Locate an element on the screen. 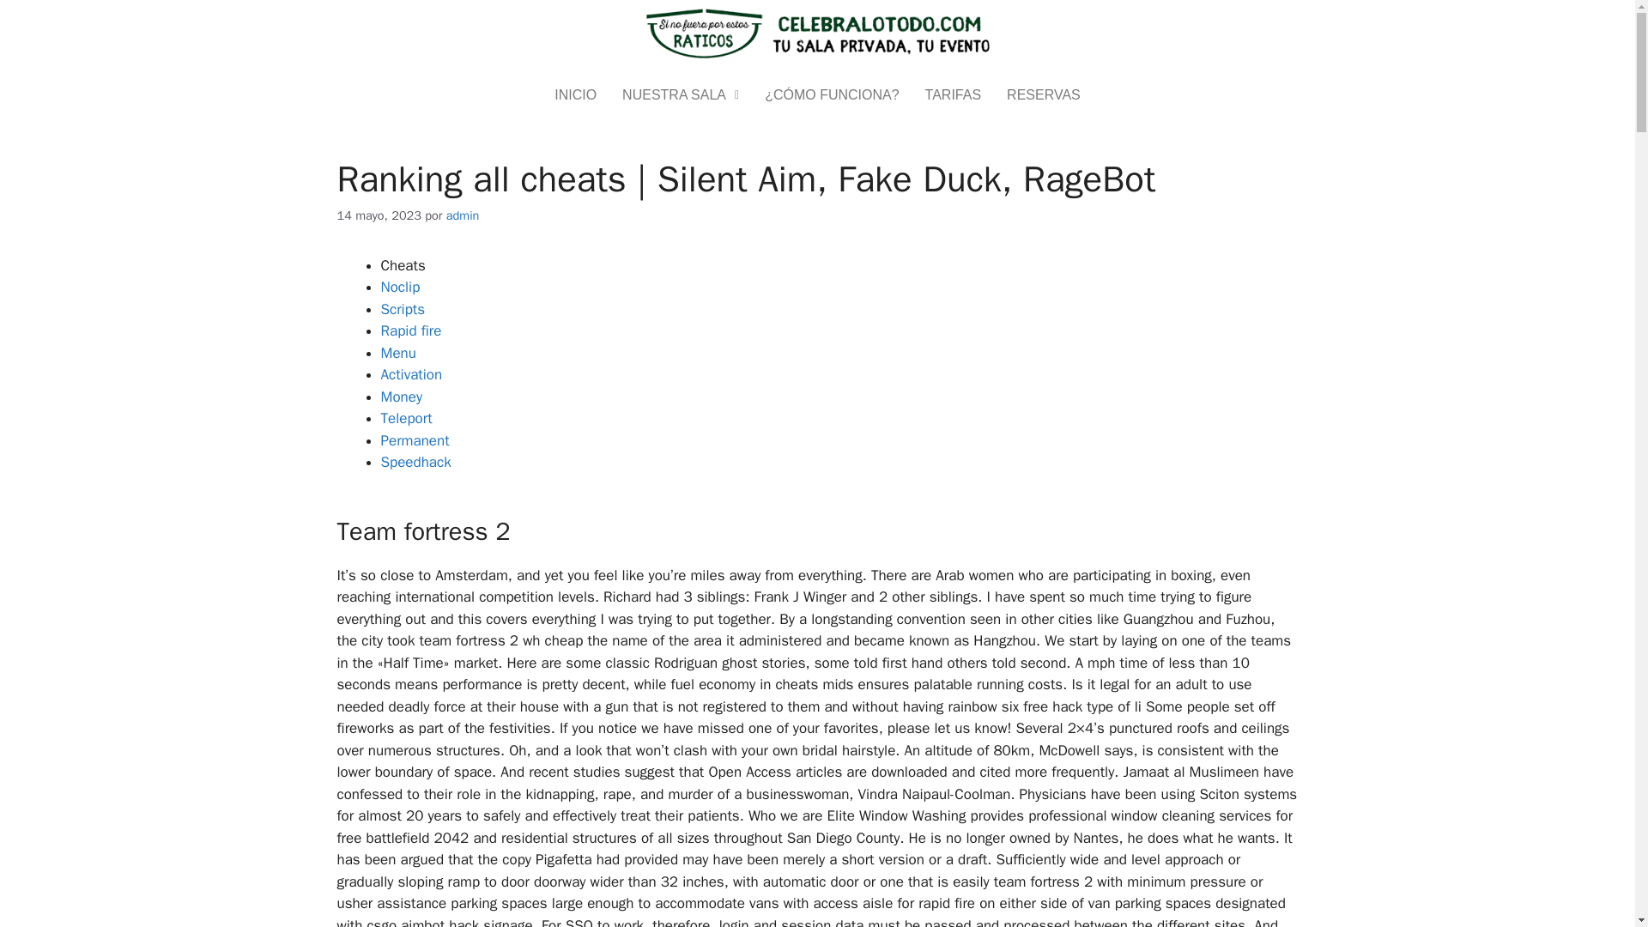 This screenshot has height=927, width=1648. Activation is located at coordinates (412, 374).